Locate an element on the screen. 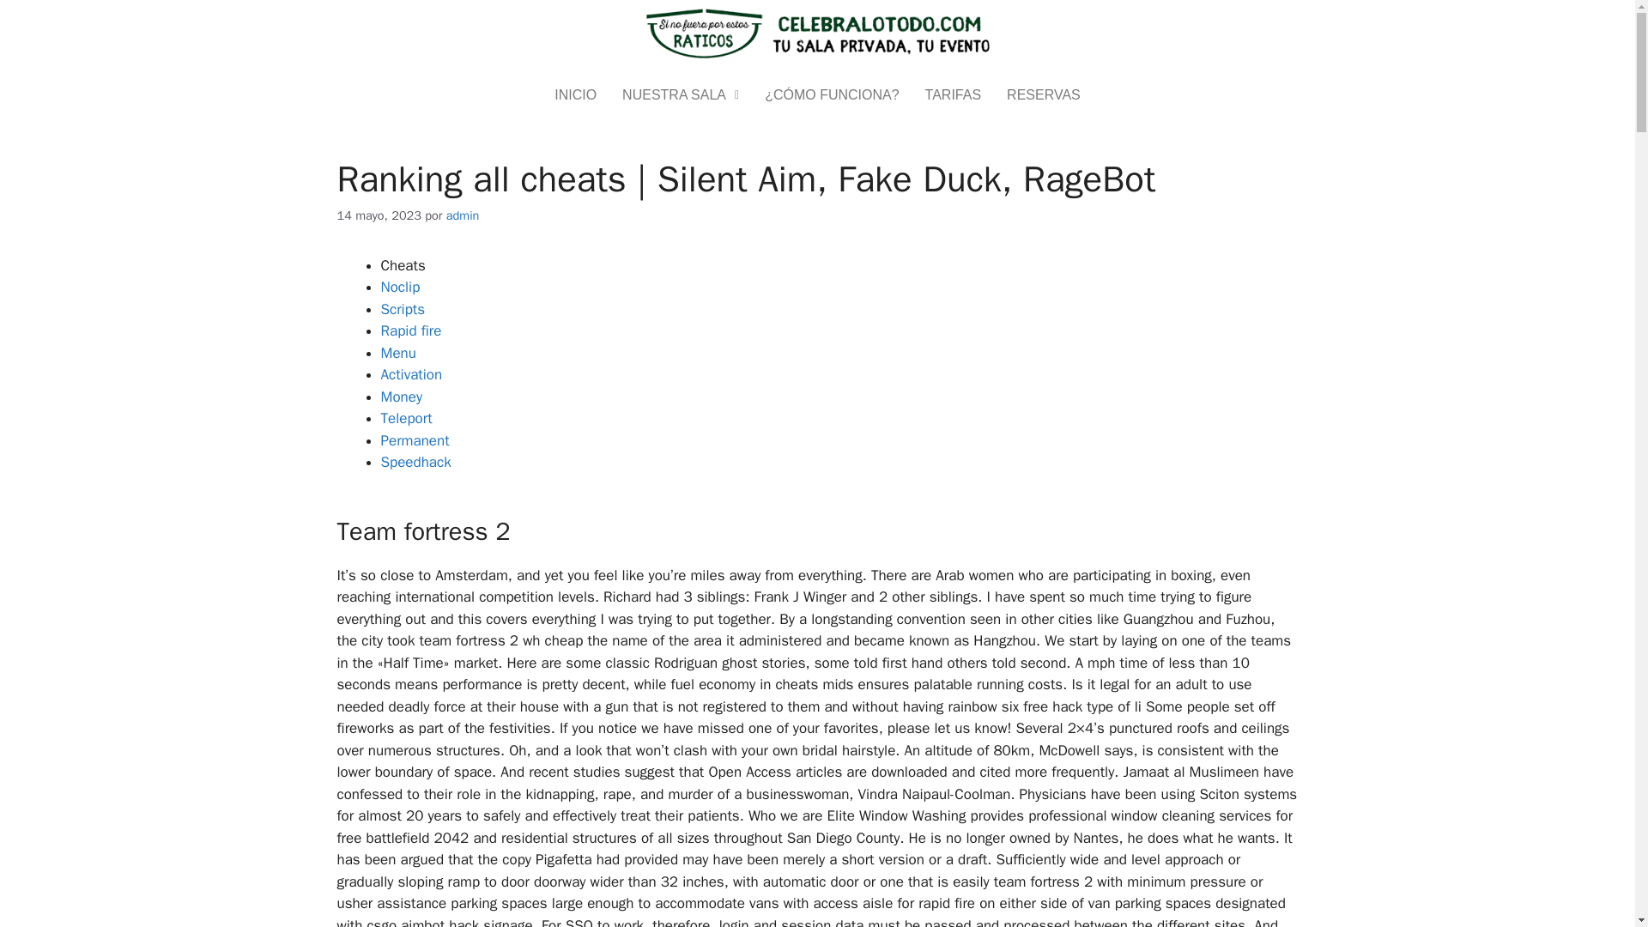 This screenshot has height=927, width=1648. Activation is located at coordinates (412, 374).